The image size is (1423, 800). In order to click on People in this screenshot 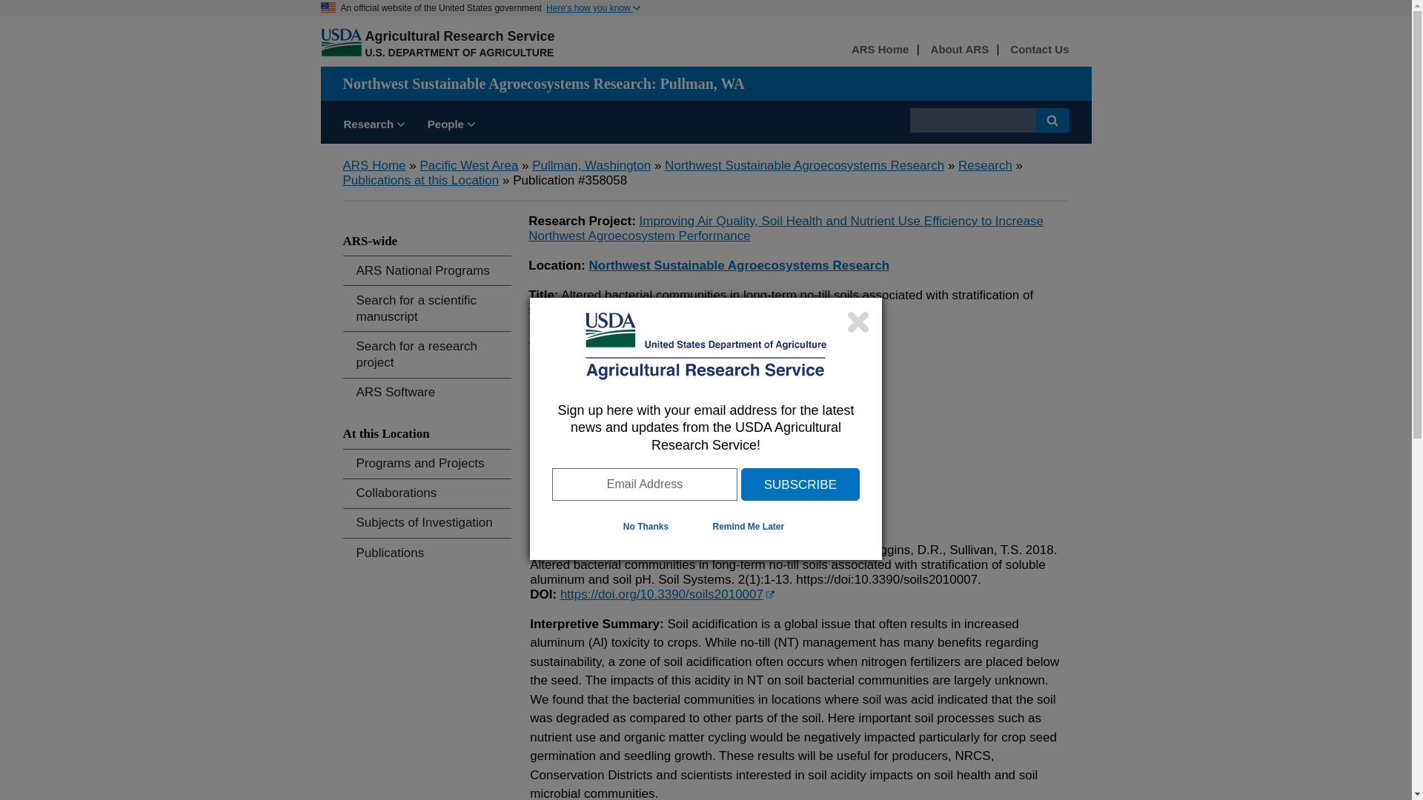, I will do `click(451, 126)`.